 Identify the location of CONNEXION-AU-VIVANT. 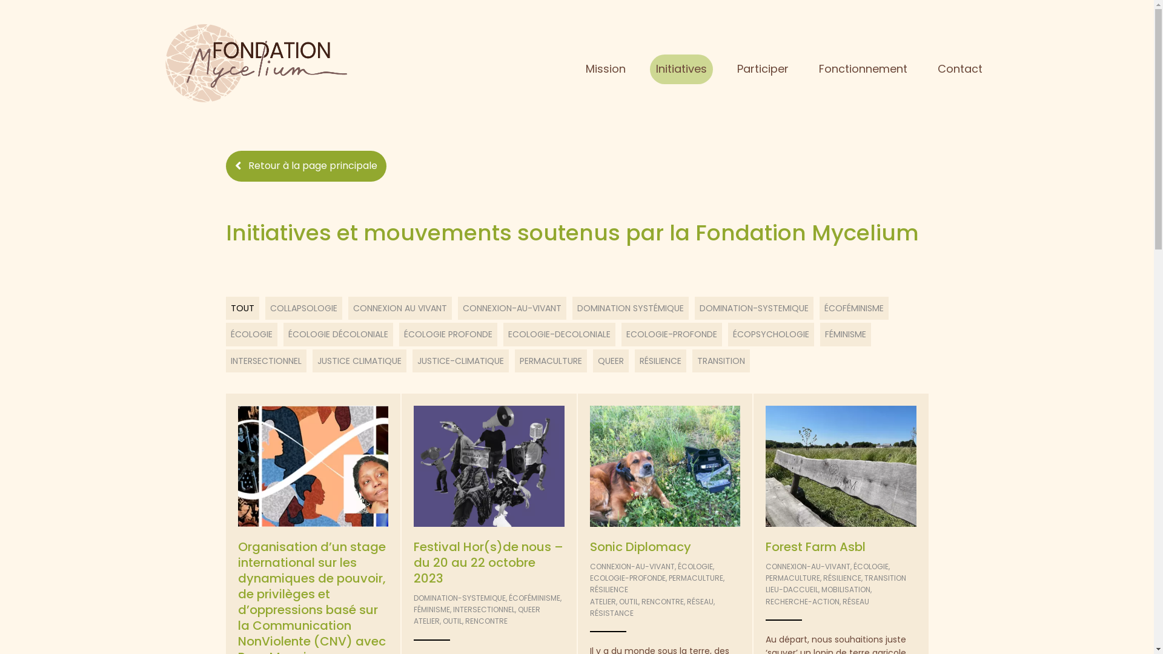
(808, 567).